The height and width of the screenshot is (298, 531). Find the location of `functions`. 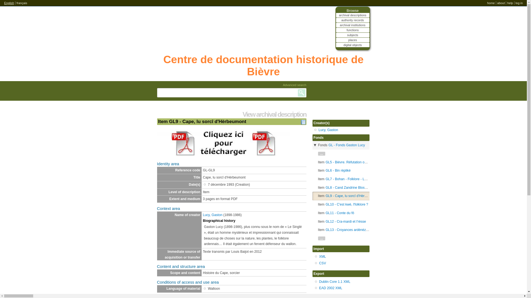

functions is located at coordinates (353, 30).